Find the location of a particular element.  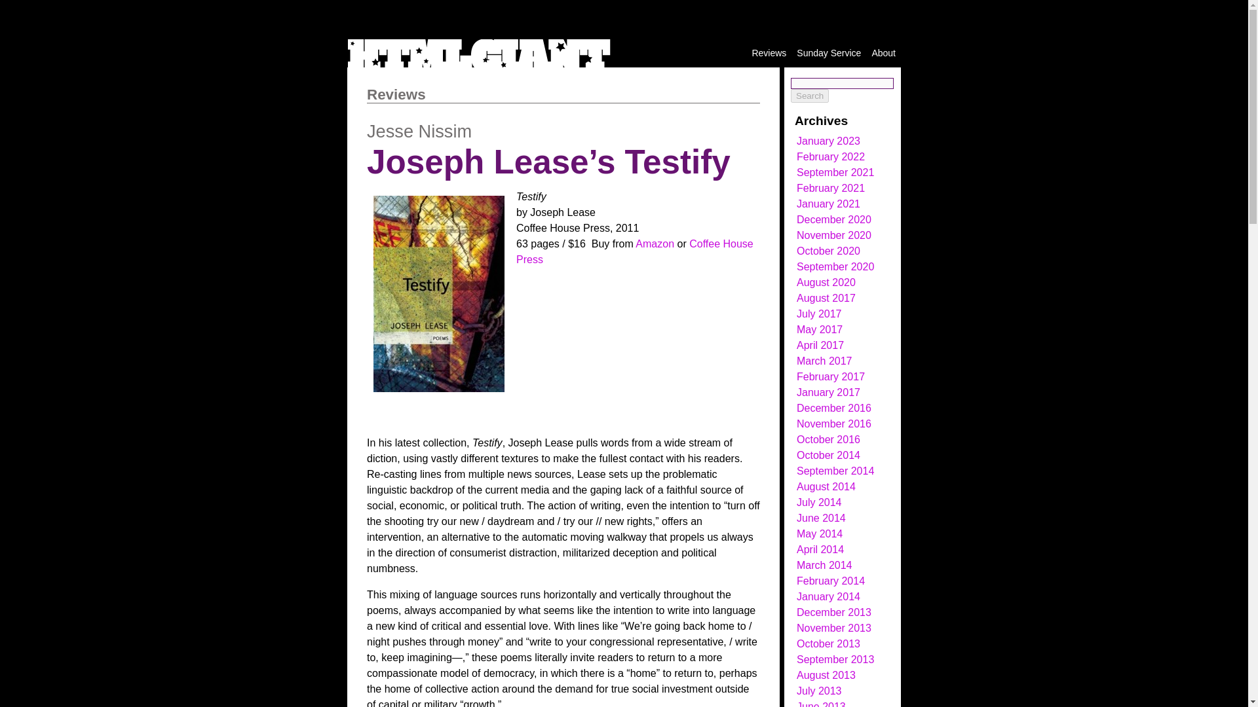

Jesse Nissim is located at coordinates (419, 131).